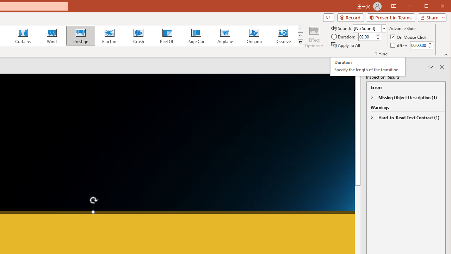 The height and width of the screenshot is (254, 451). What do you see at coordinates (138, 35) in the screenshot?
I see `Crush` at bounding box center [138, 35].